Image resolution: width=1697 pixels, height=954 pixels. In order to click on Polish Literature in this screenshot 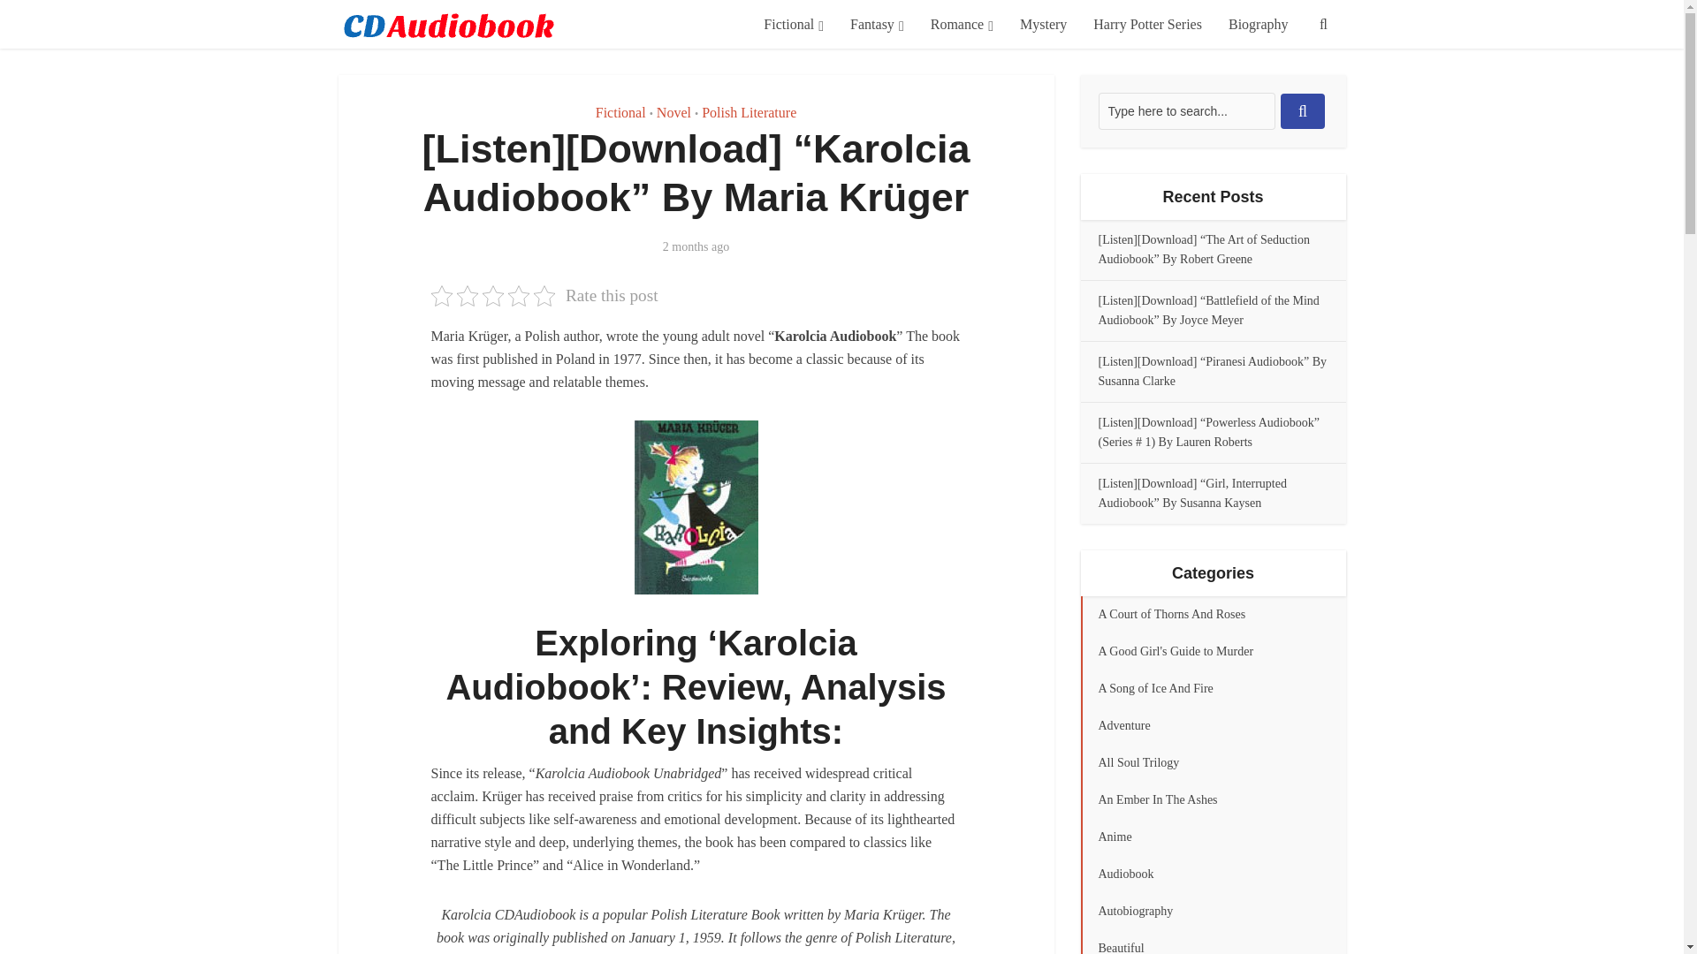, I will do `click(749, 112)`.